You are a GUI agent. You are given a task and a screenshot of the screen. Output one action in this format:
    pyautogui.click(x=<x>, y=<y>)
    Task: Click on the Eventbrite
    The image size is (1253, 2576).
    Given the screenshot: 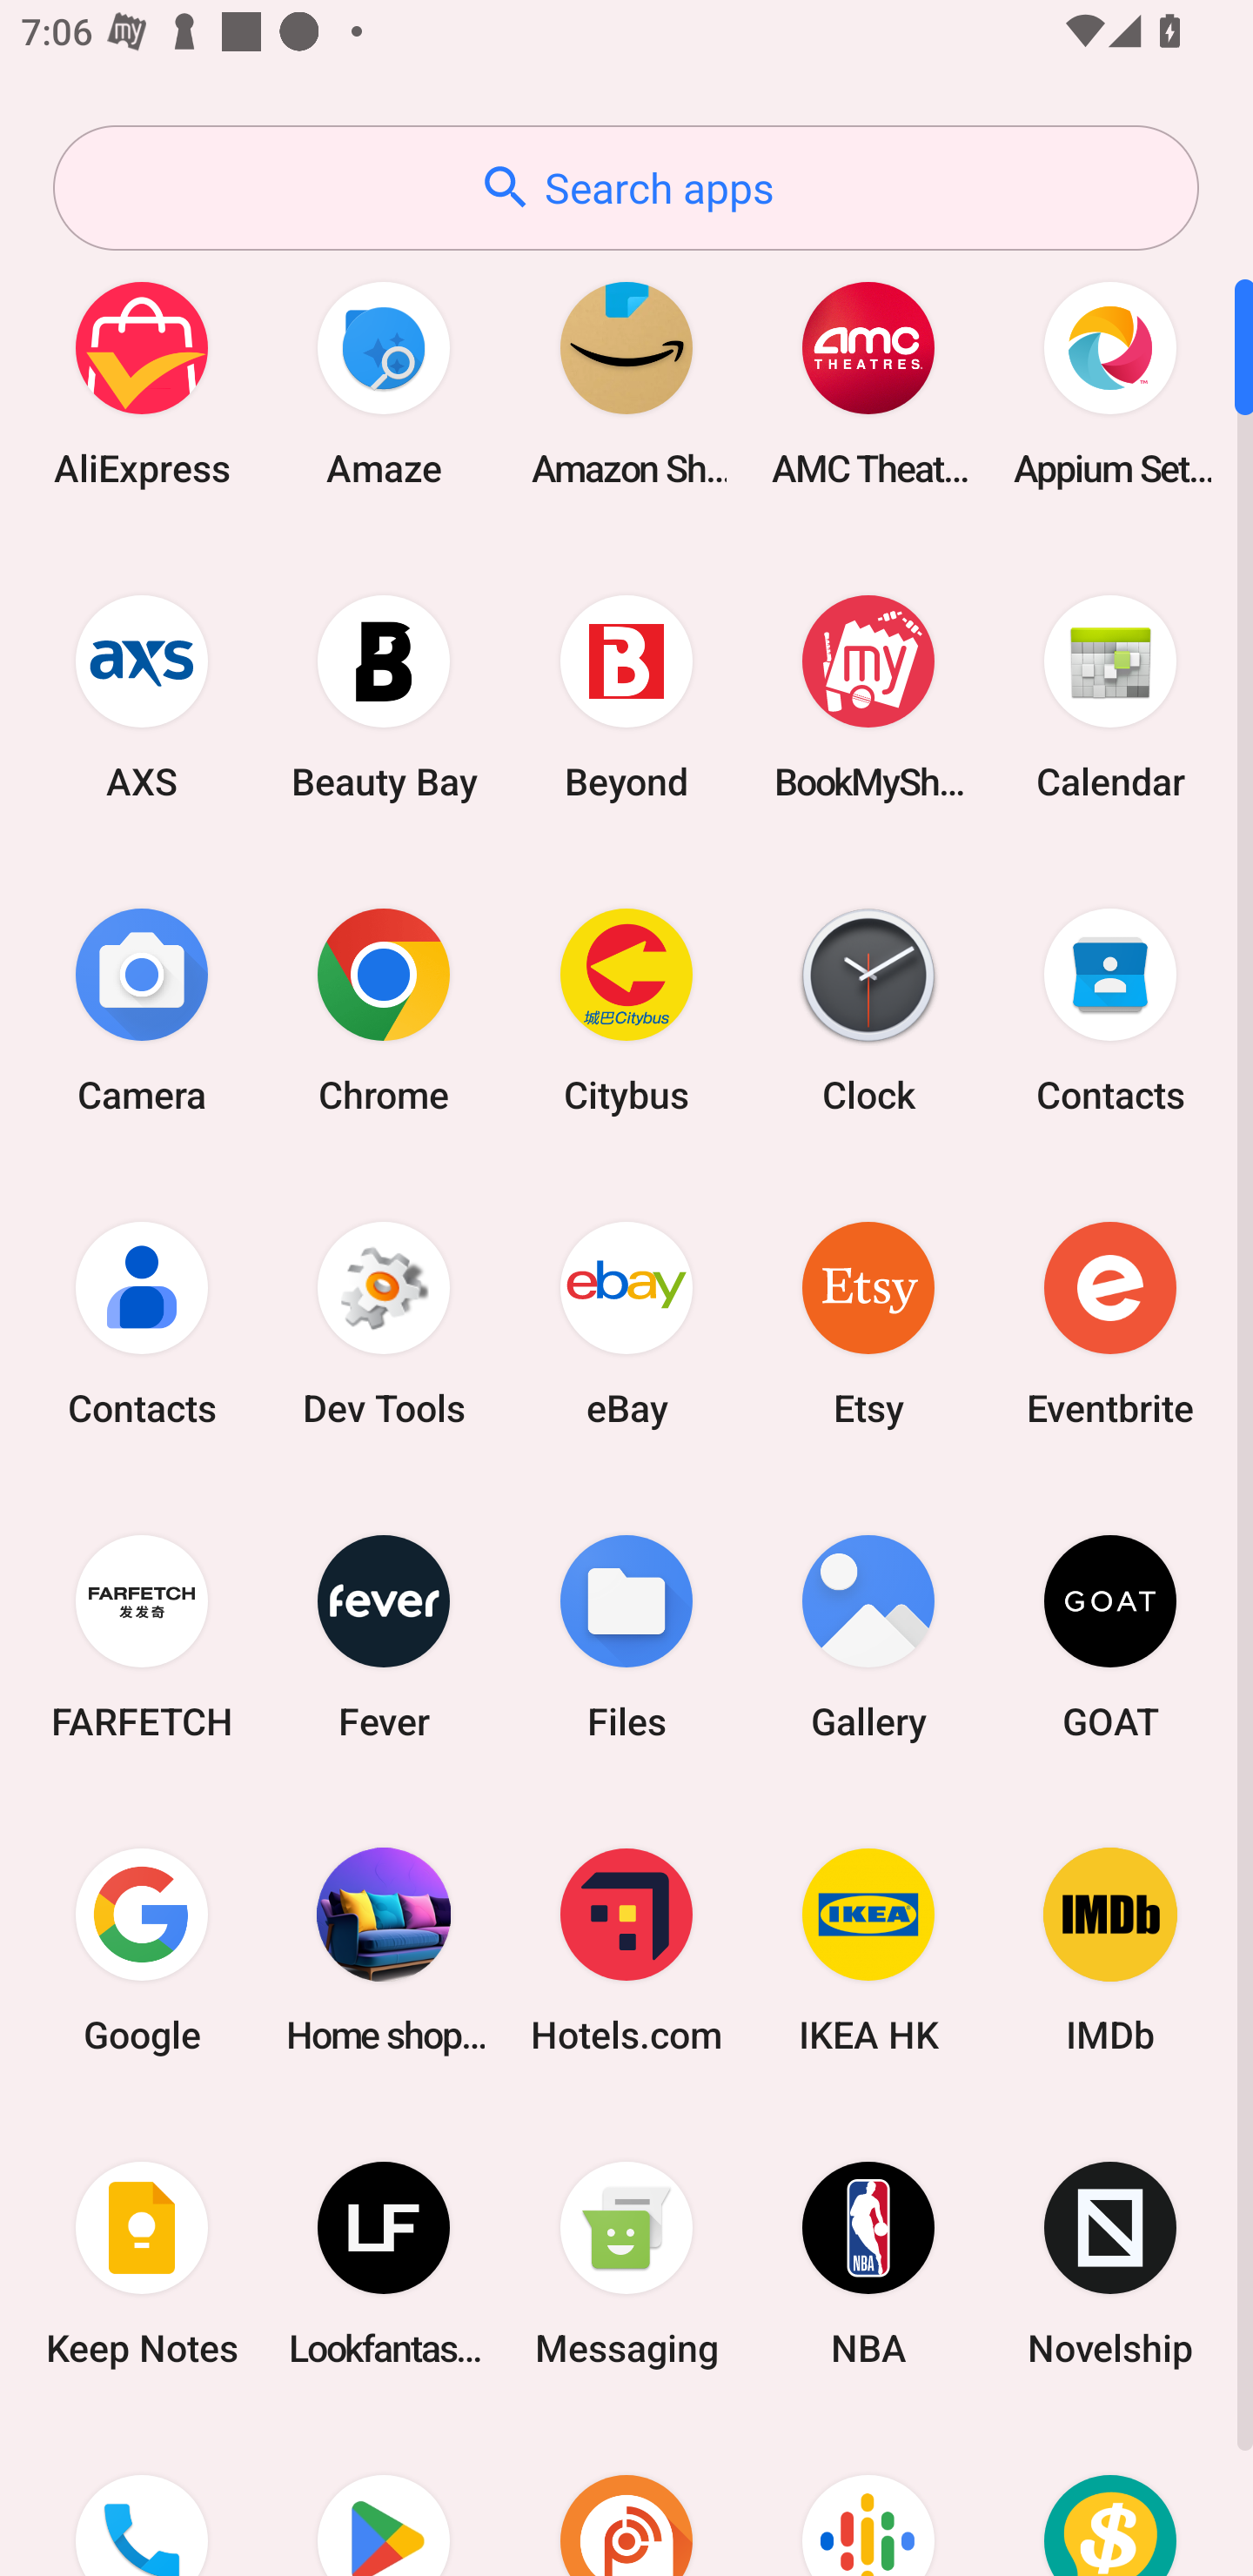 What is the action you would take?
    pyautogui.click(x=1110, y=1323)
    